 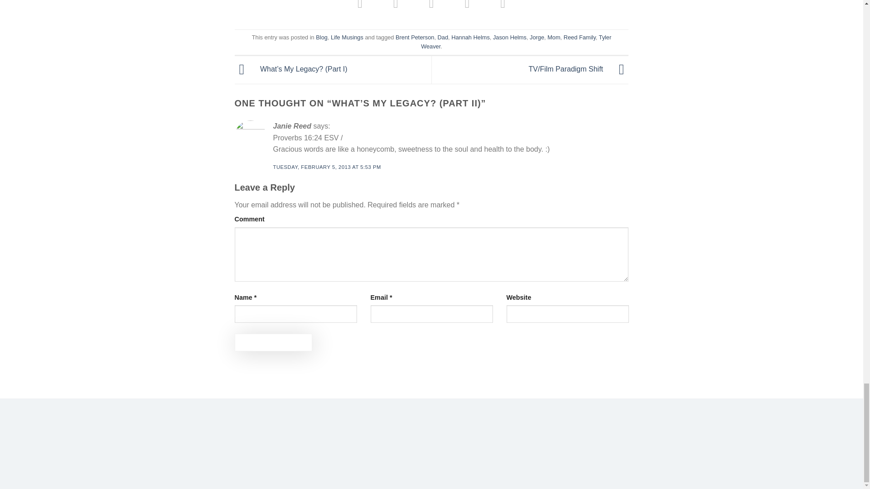 What do you see at coordinates (415, 37) in the screenshot?
I see `Brent Peterson` at bounding box center [415, 37].